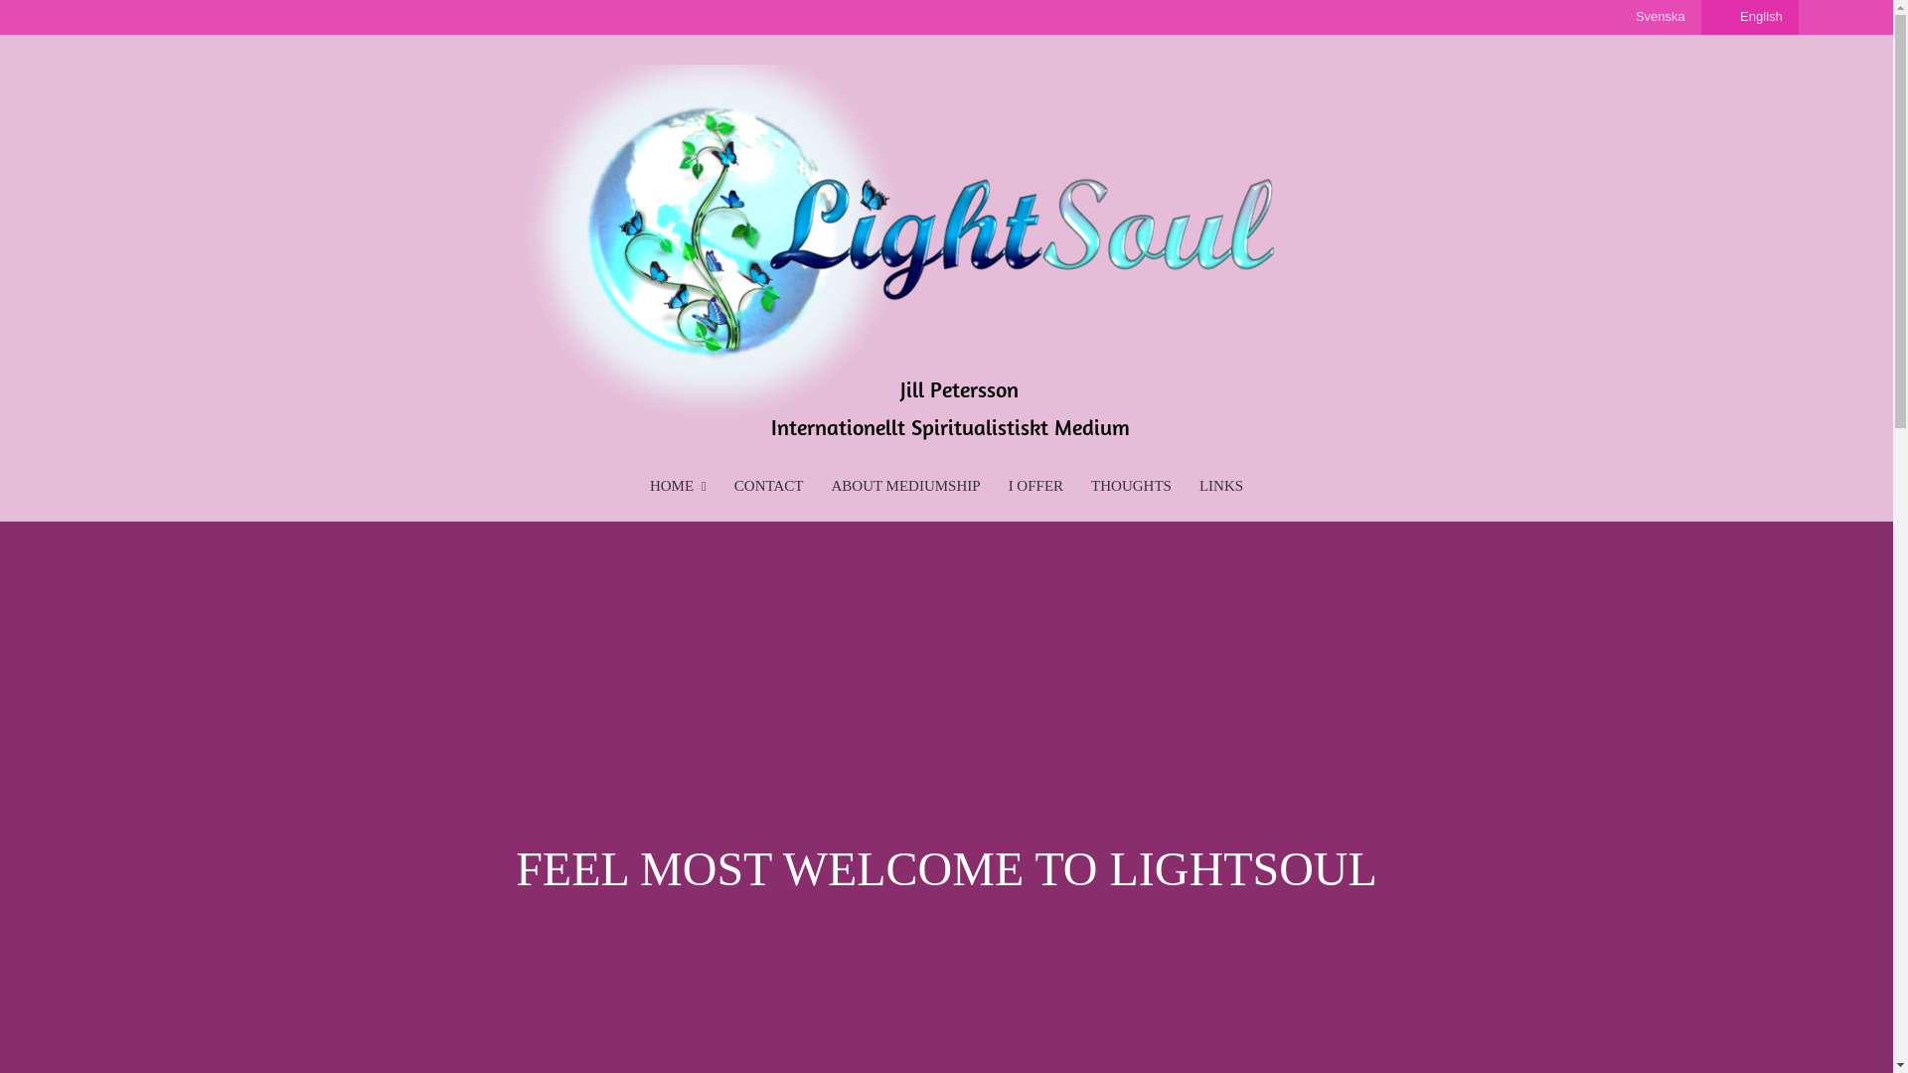 Image resolution: width=1908 pixels, height=1073 pixels. What do you see at coordinates (1650, 17) in the screenshot?
I see `Svenska` at bounding box center [1650, 17].